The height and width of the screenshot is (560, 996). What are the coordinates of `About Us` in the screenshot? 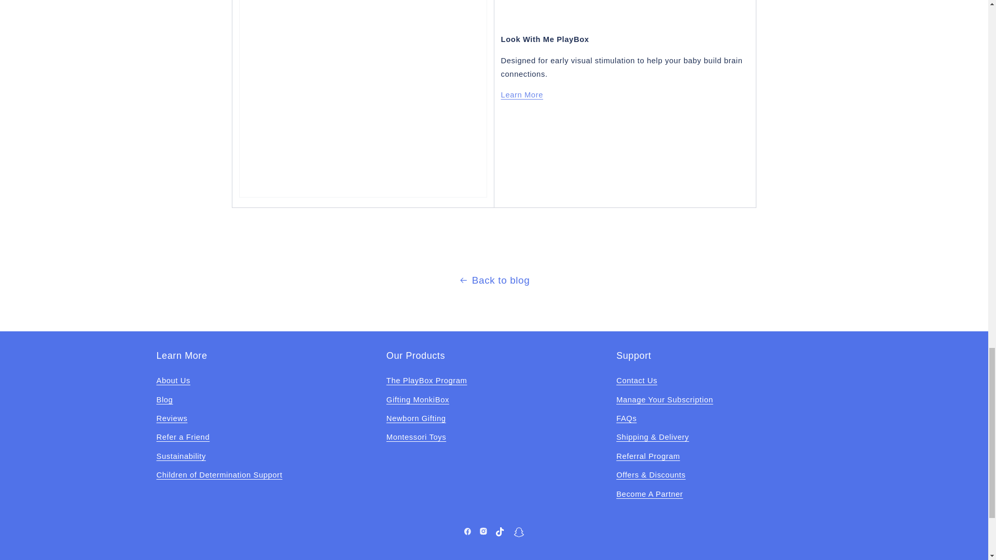 It's located at (173, 382).